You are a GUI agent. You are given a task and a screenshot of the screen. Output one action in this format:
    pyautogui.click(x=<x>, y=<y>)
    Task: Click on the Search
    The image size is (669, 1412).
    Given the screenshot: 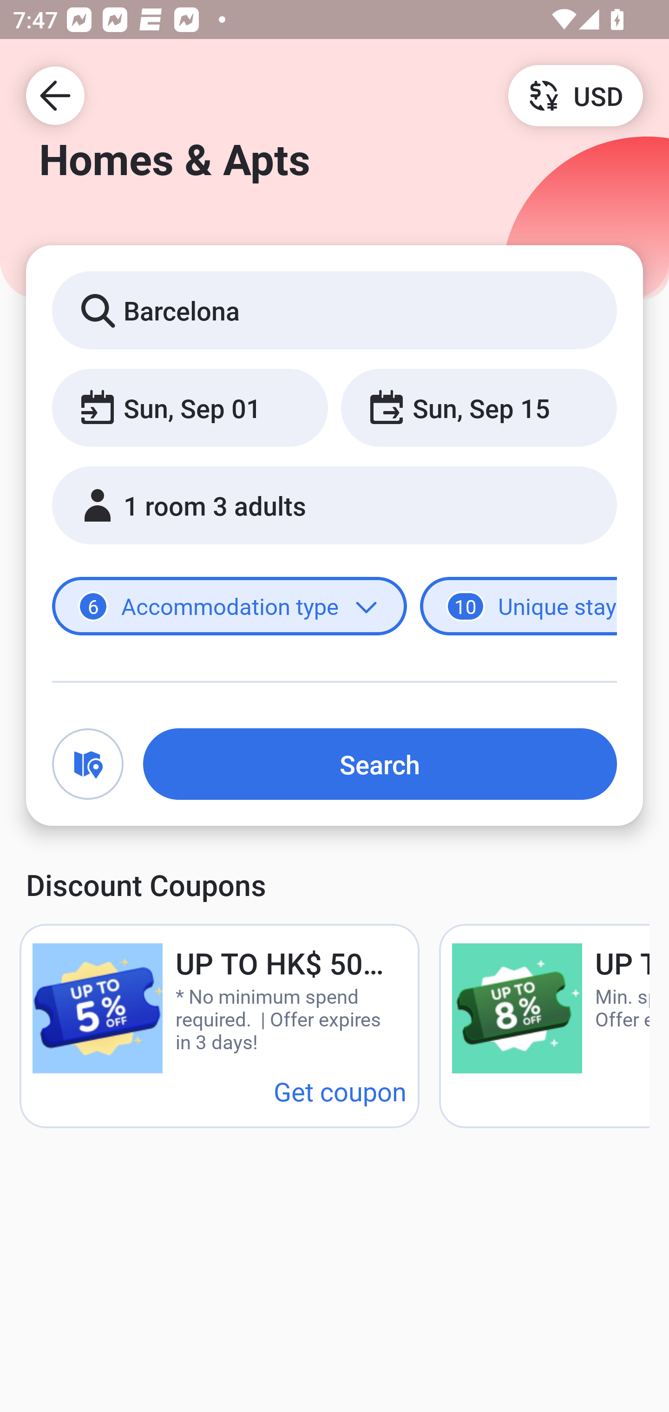 What is the action you would take?
    pyautogui.click(x=380, y=764)
    